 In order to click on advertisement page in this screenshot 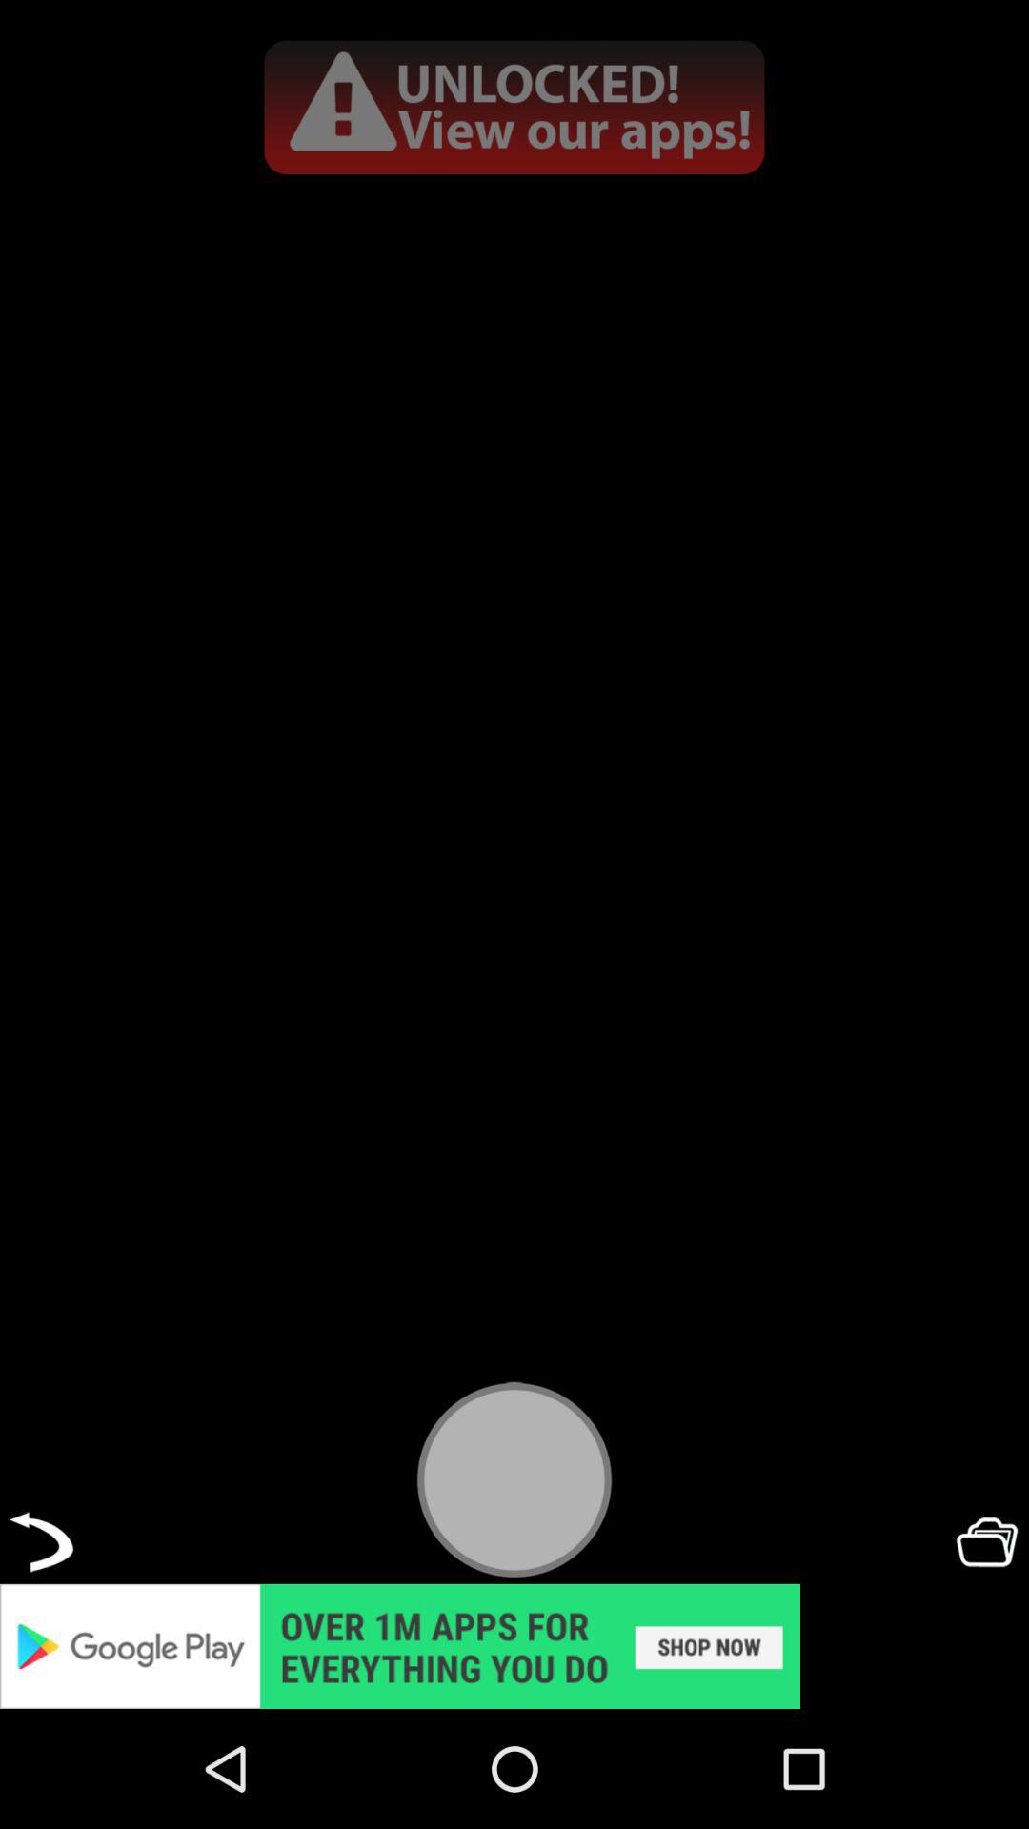, I will do `click(514, 107)`.